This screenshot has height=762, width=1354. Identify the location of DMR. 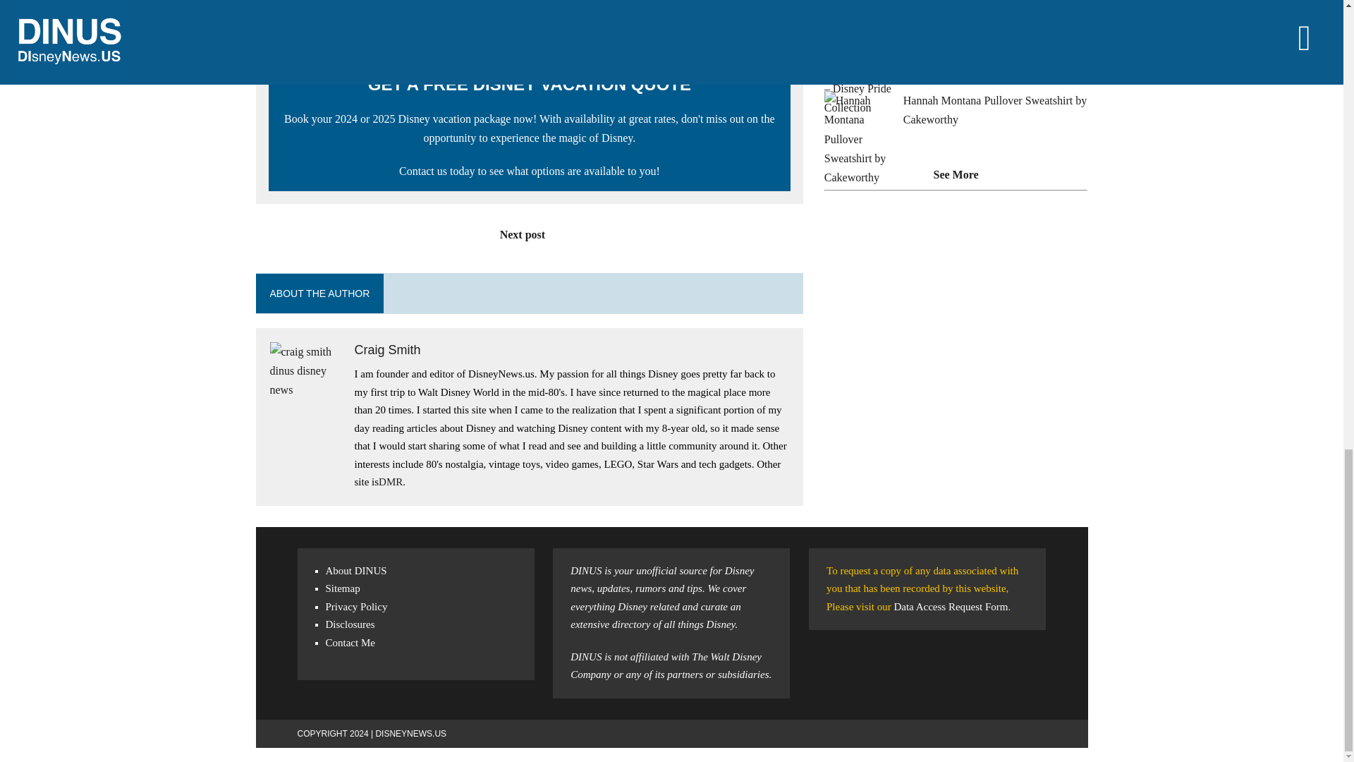
(391, 482).